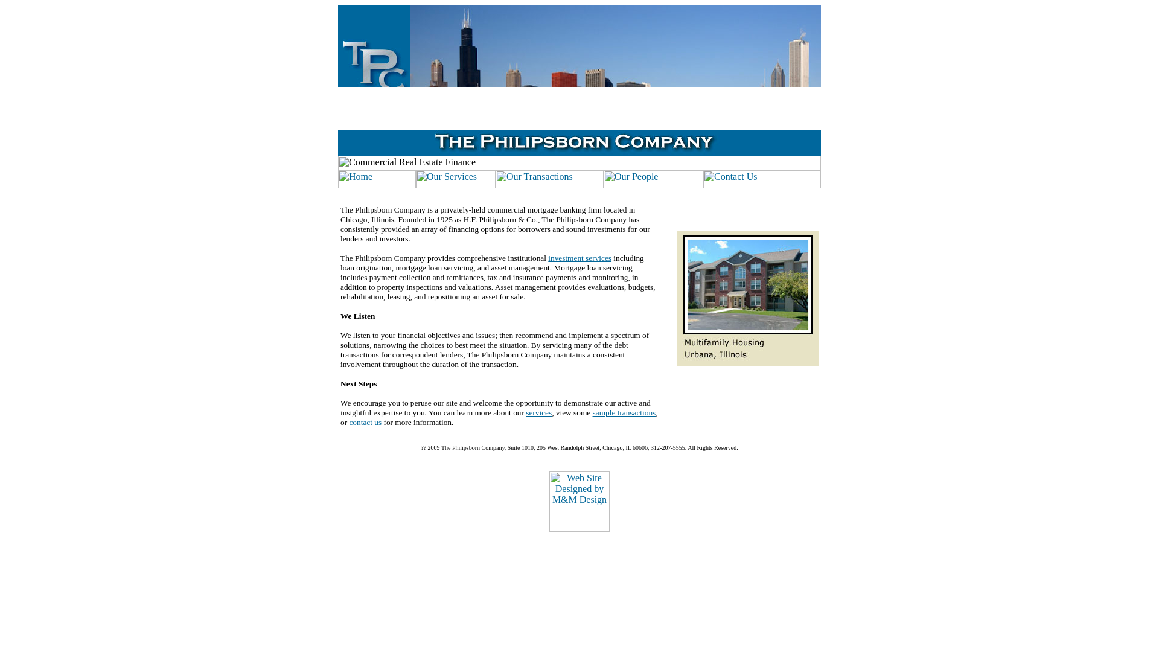 The width and height of the screenshot is (1159, 652). I want to click on services, so click(538, 413).